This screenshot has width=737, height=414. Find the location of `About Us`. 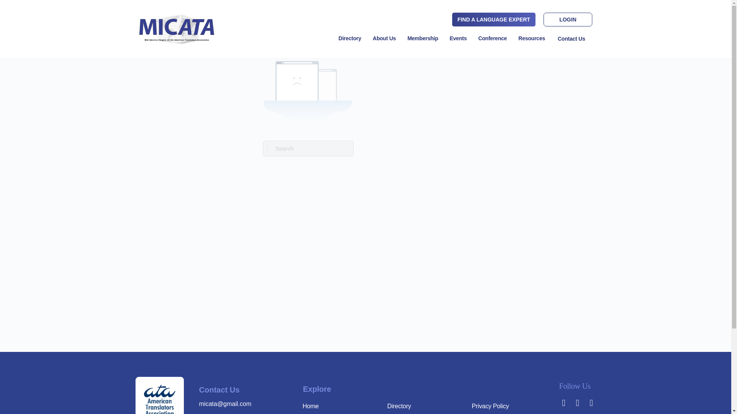

About Us is located at coordinates (384, 38).